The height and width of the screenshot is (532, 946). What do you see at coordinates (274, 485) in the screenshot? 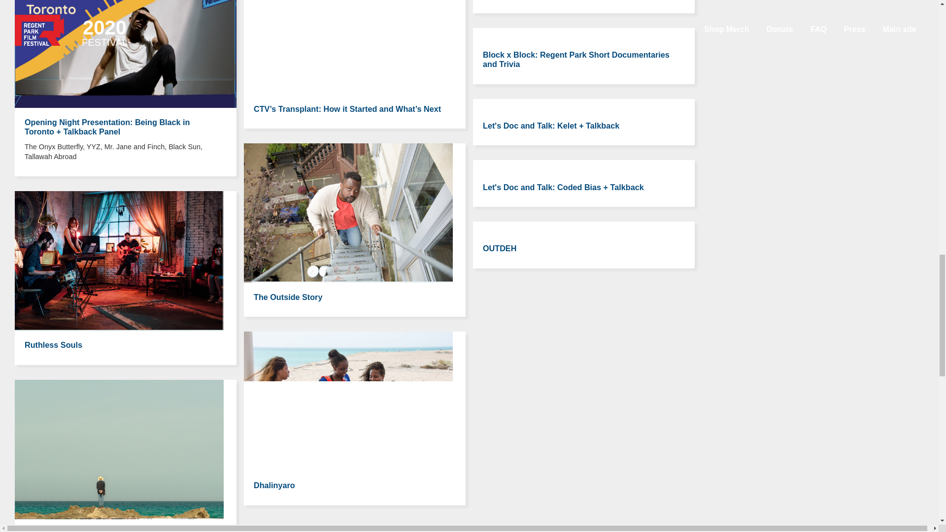
I see `Dhalinyaro` at bounding box center [274, 485].